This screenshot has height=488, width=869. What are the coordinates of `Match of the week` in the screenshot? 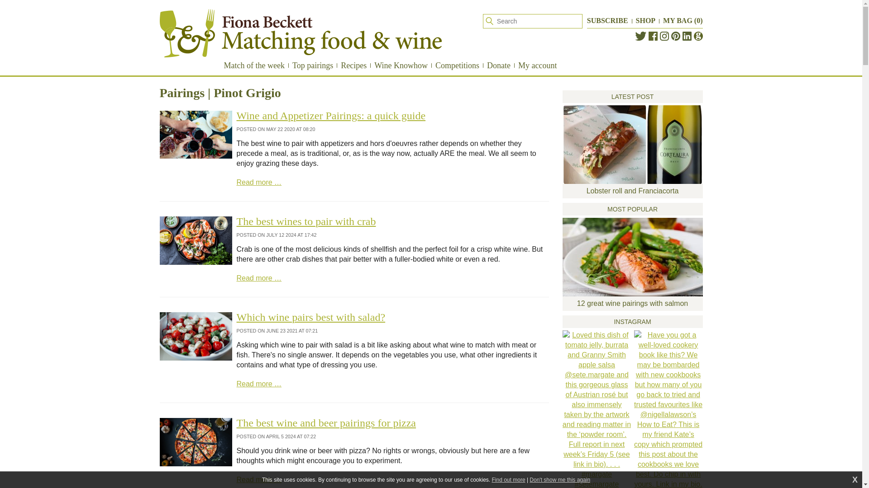 It's located at (253, 65).